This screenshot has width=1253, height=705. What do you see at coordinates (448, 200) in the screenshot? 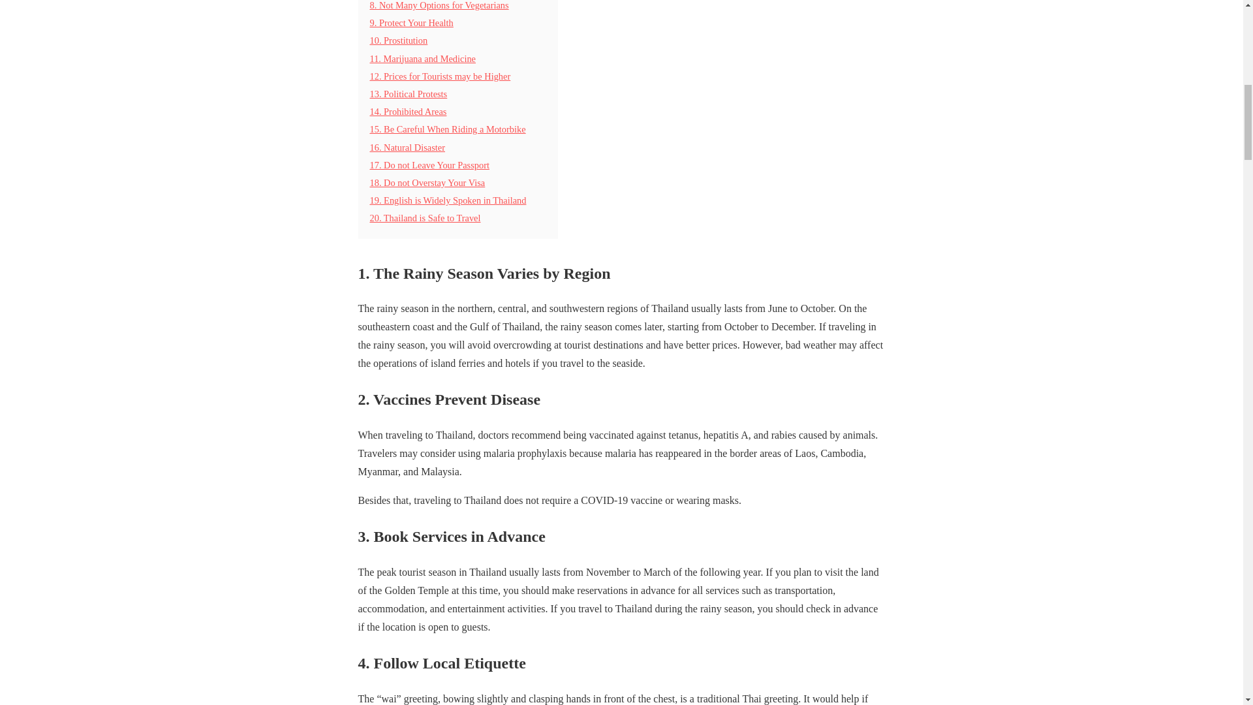
I see `19. English is Widely Spoken in Thailand` at bounding box center [448, 200].